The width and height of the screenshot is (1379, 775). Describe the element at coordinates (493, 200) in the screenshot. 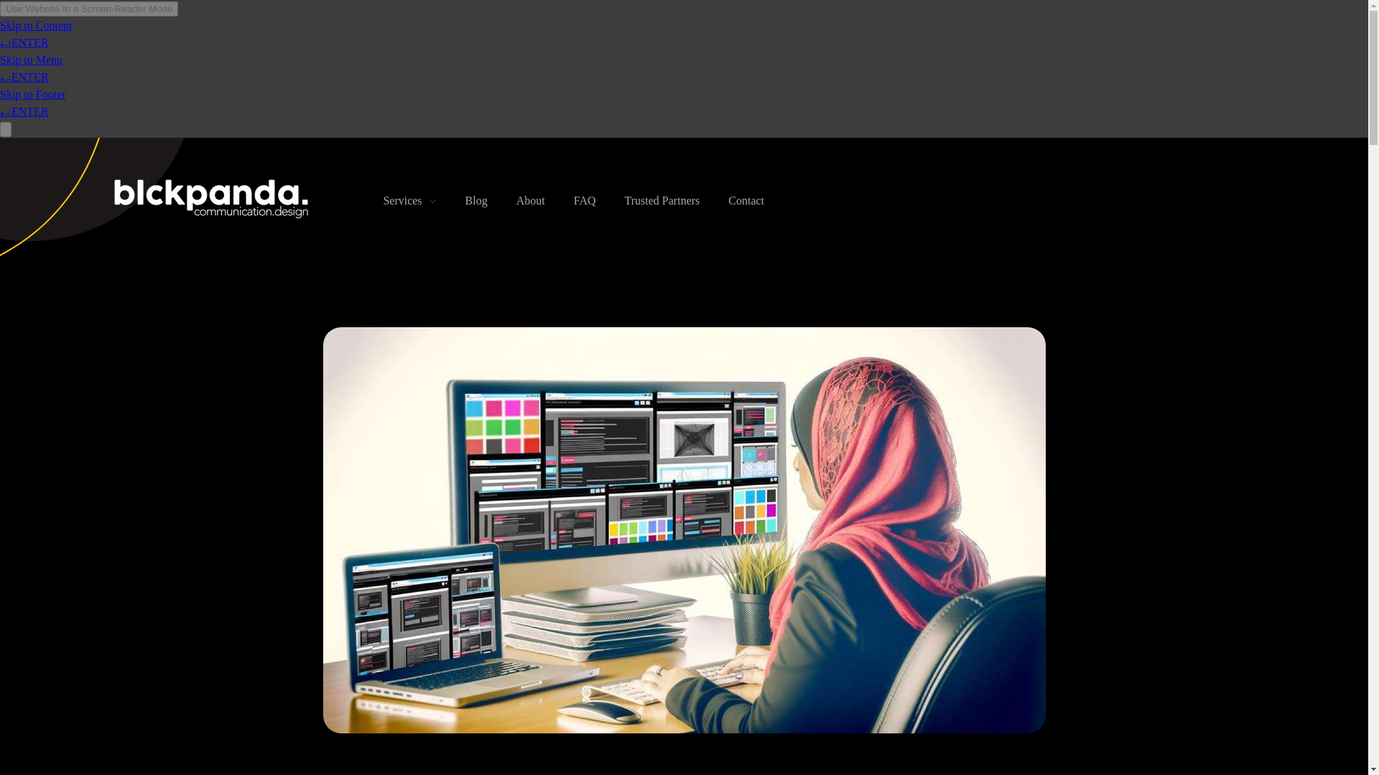

I see `Blogs` at that location.